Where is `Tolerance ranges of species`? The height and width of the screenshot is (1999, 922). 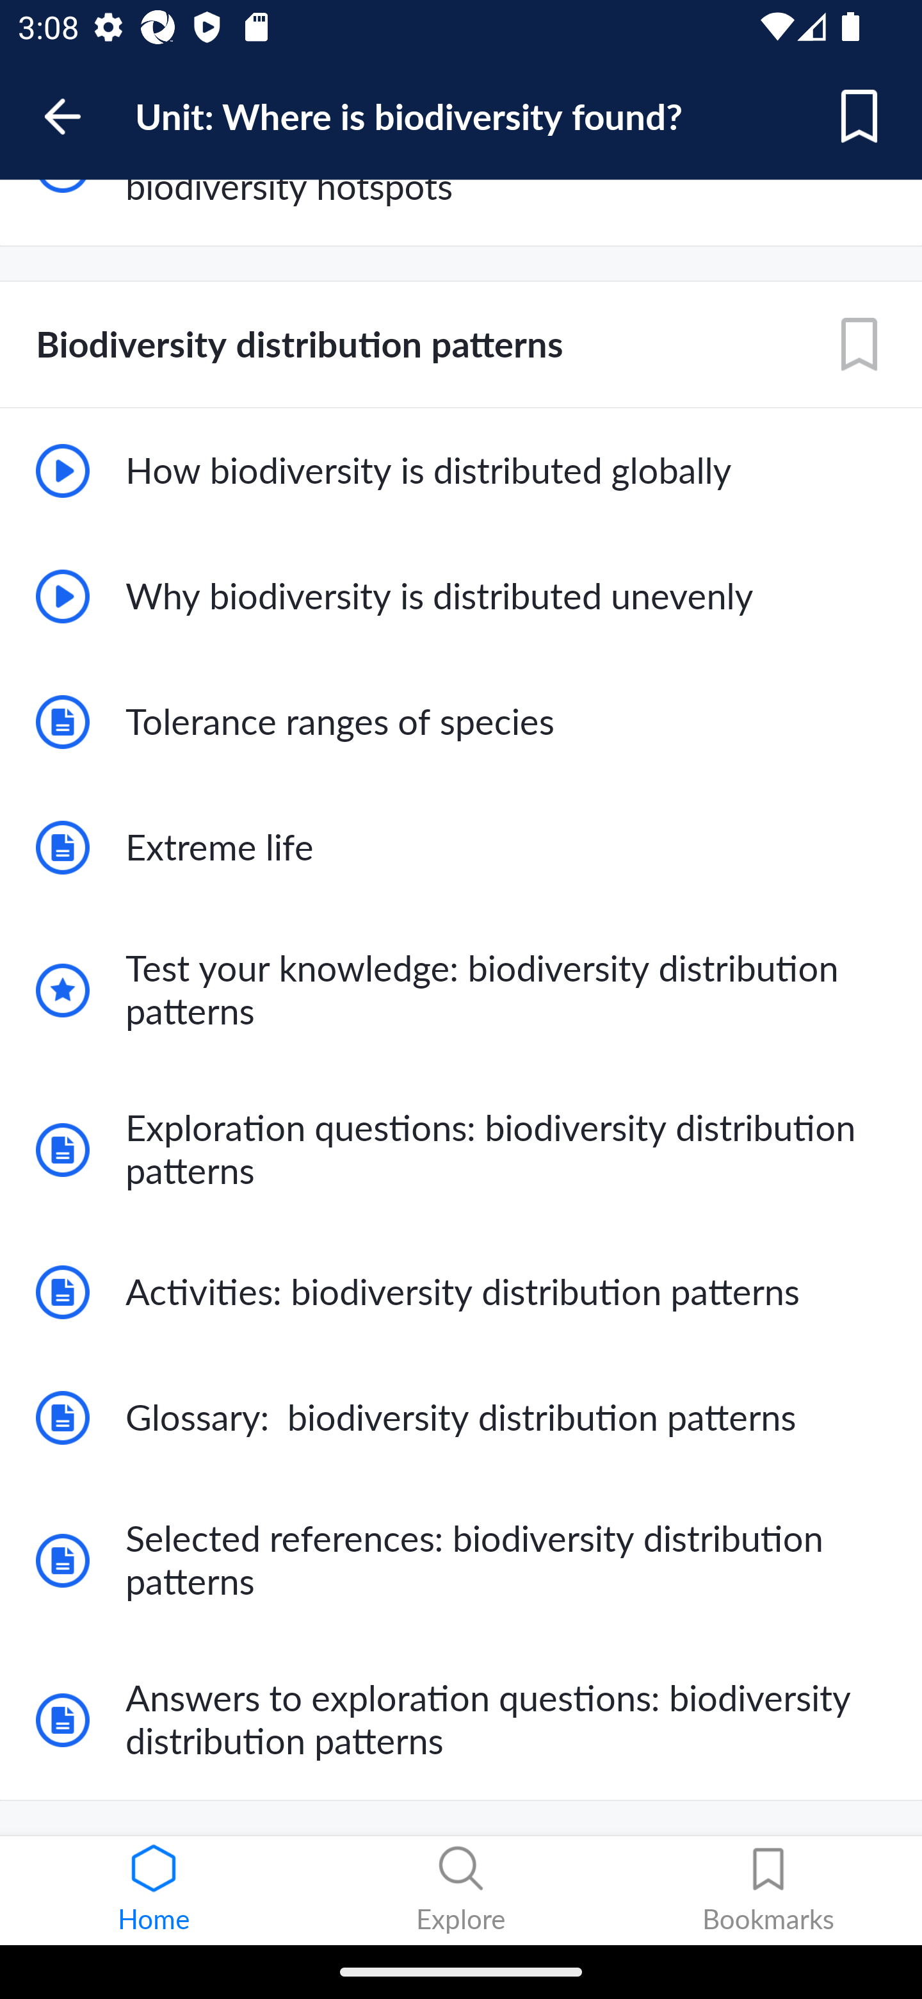 Tolerance ranges of species is located at coordinates (461, 723).